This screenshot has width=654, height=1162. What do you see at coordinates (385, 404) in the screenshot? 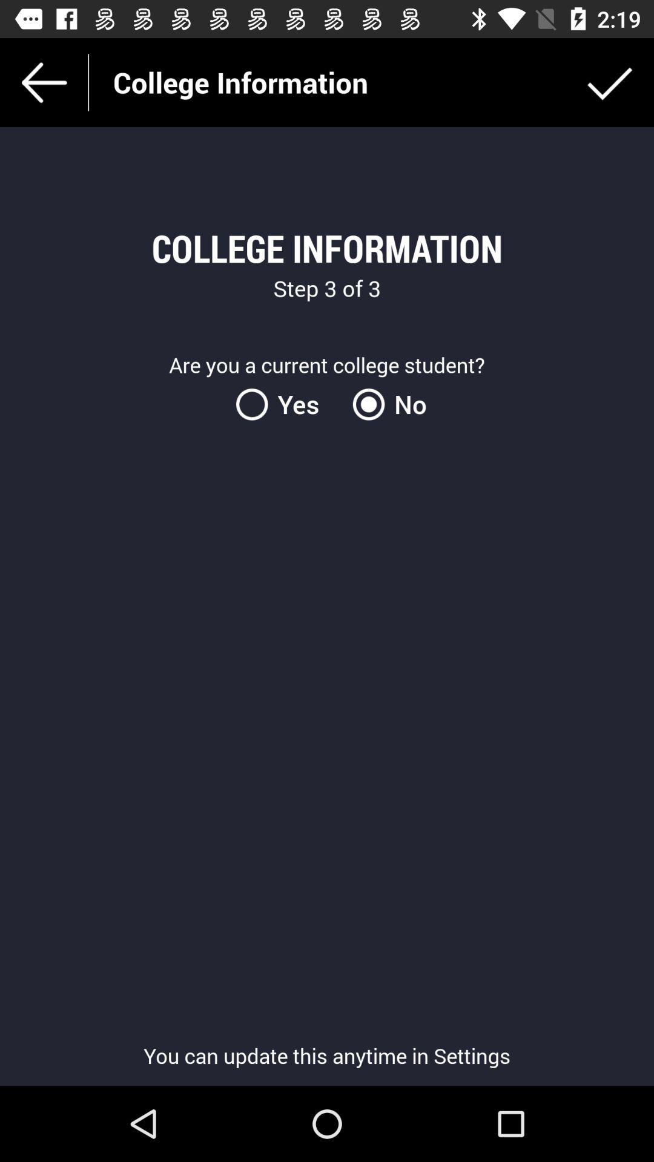
I see `tap the item next to the yes` at bounding box center [385, 404].